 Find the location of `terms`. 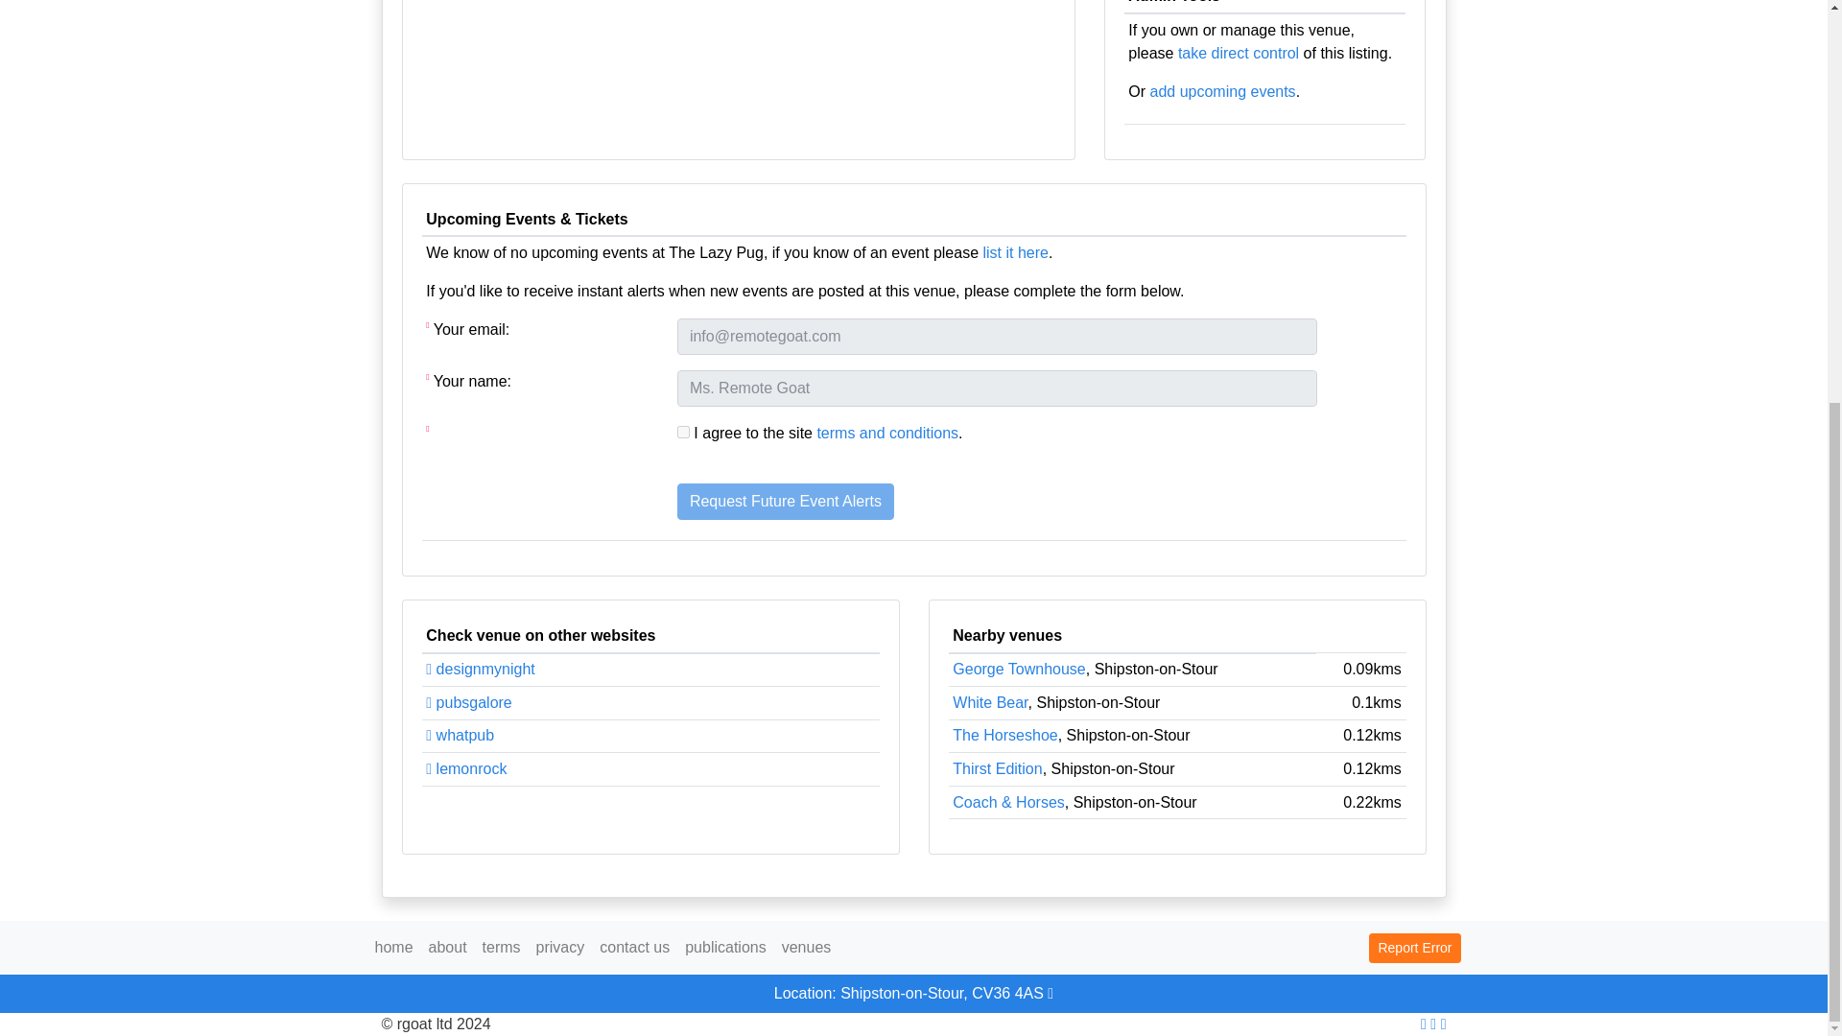

terms is located at coordinates (502, 947).